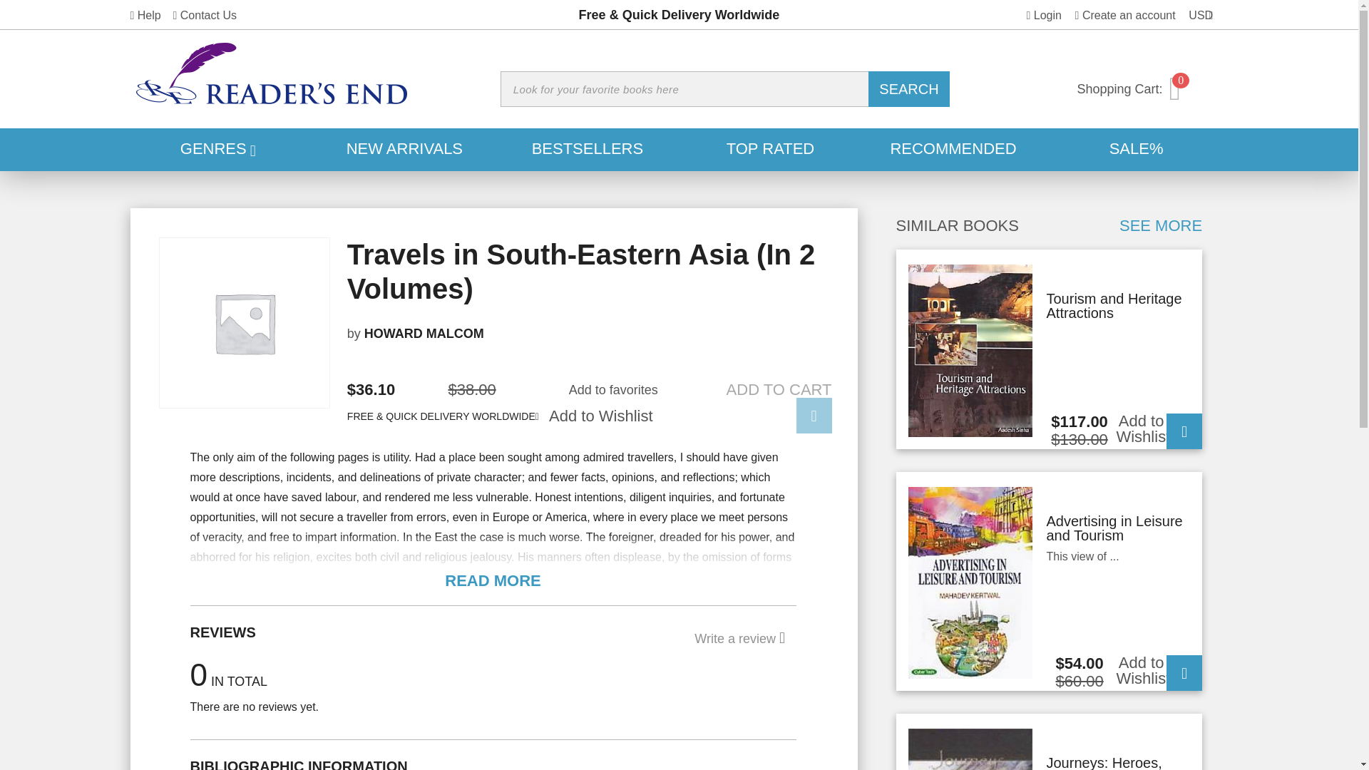 Image resolution: width=1369 pixels, height=770 pixels. What do you see at coordinates (1152, 88) in the screenshot?
I see `ADD TO CART` at bounding box center [1152, 88].